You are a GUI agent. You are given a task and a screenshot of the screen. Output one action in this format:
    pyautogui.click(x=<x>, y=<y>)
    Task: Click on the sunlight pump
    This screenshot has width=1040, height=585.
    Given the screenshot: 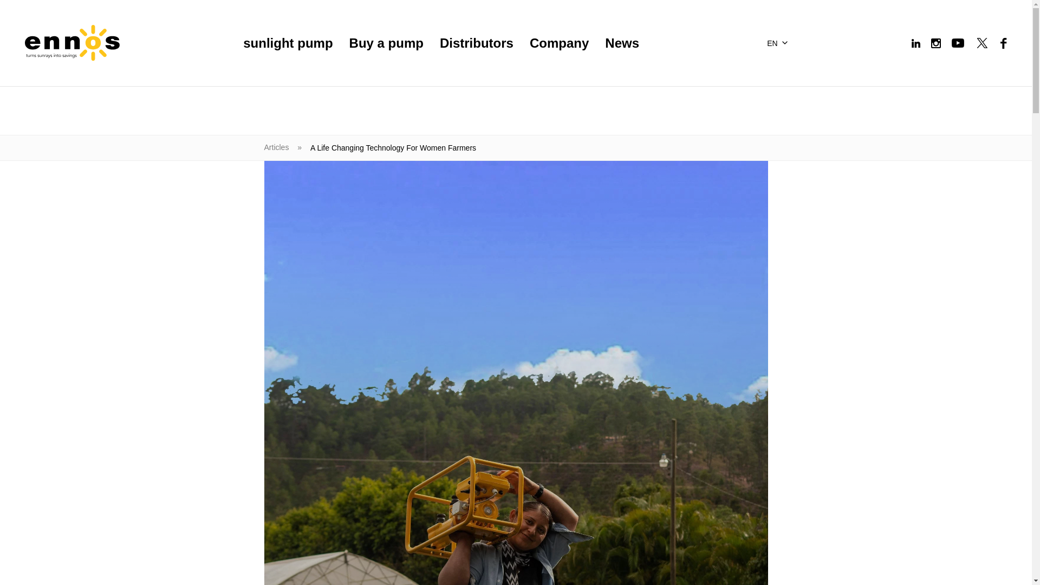 What is the action you would take?
    pyautogui.click(x=288, y=43)
    